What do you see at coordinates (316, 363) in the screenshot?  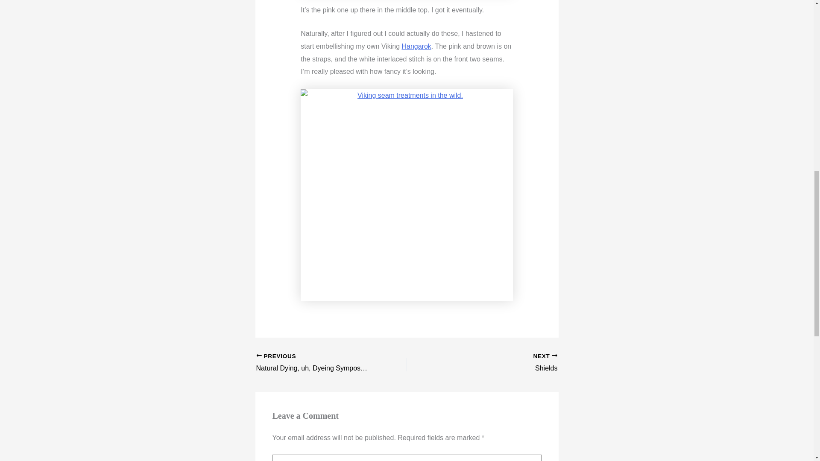 I see `Natural Dying, uh, Dyeing Symposium` at bounding box center [316, 363].